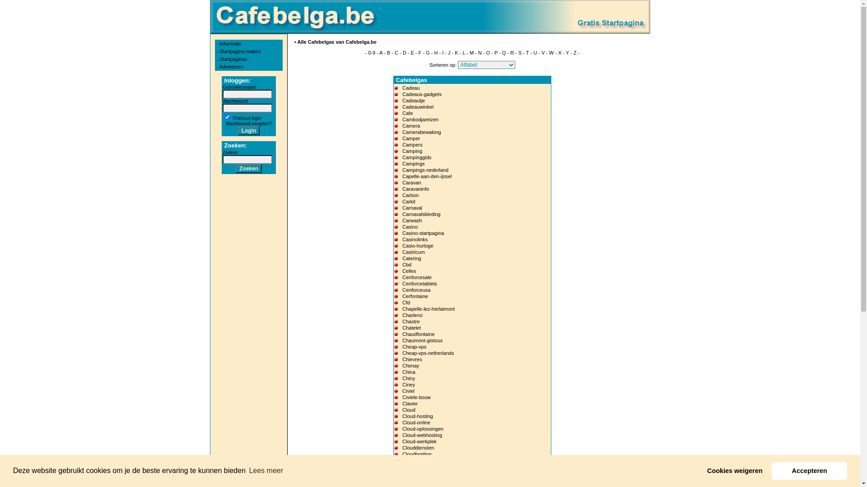 Image resolution: width=867 pixels, height=487 pixels. I want to click on Clavier, so click(410, 404).